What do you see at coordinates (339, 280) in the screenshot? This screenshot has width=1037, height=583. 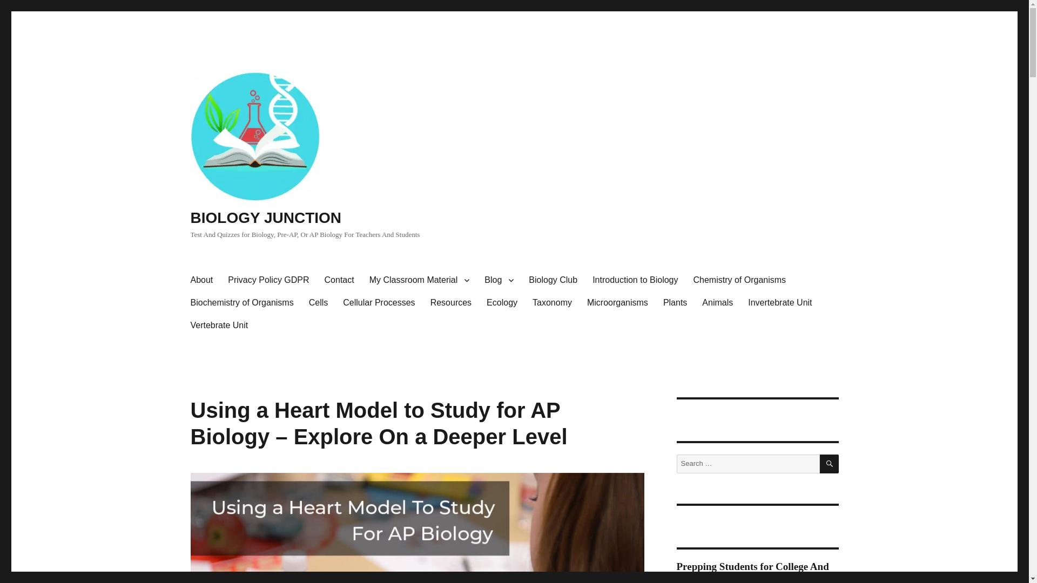 I see `Contact` at bounding box center [339, 280].